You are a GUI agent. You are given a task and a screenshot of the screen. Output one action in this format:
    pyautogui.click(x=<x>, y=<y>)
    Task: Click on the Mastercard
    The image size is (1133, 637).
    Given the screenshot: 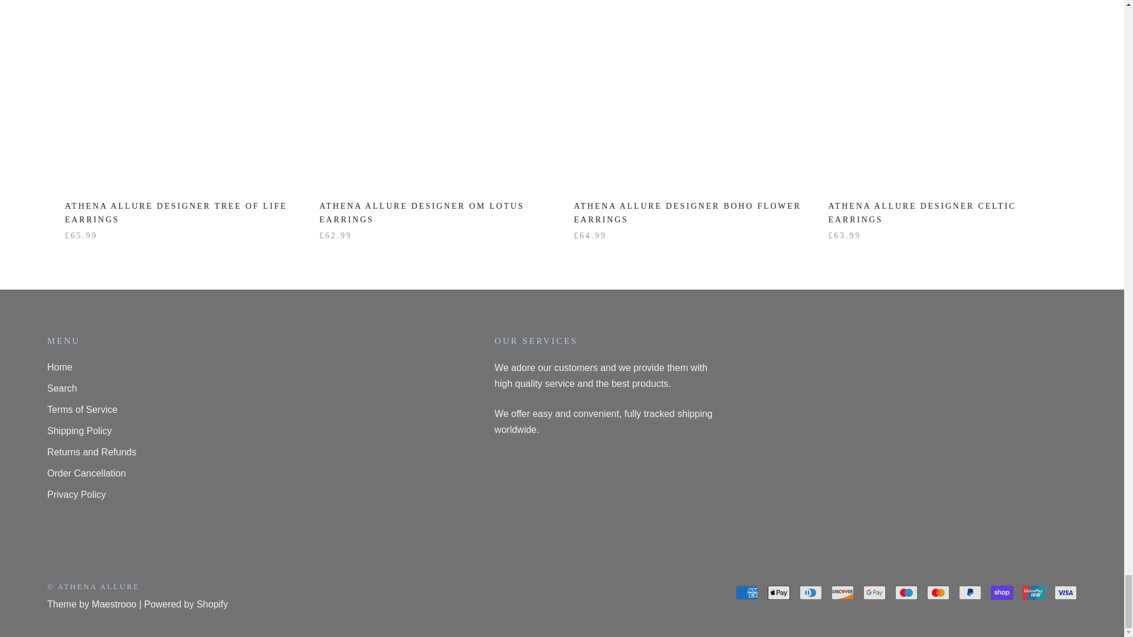 What is the action you would take?
    pyautogui.click(x=938, y=592)
    